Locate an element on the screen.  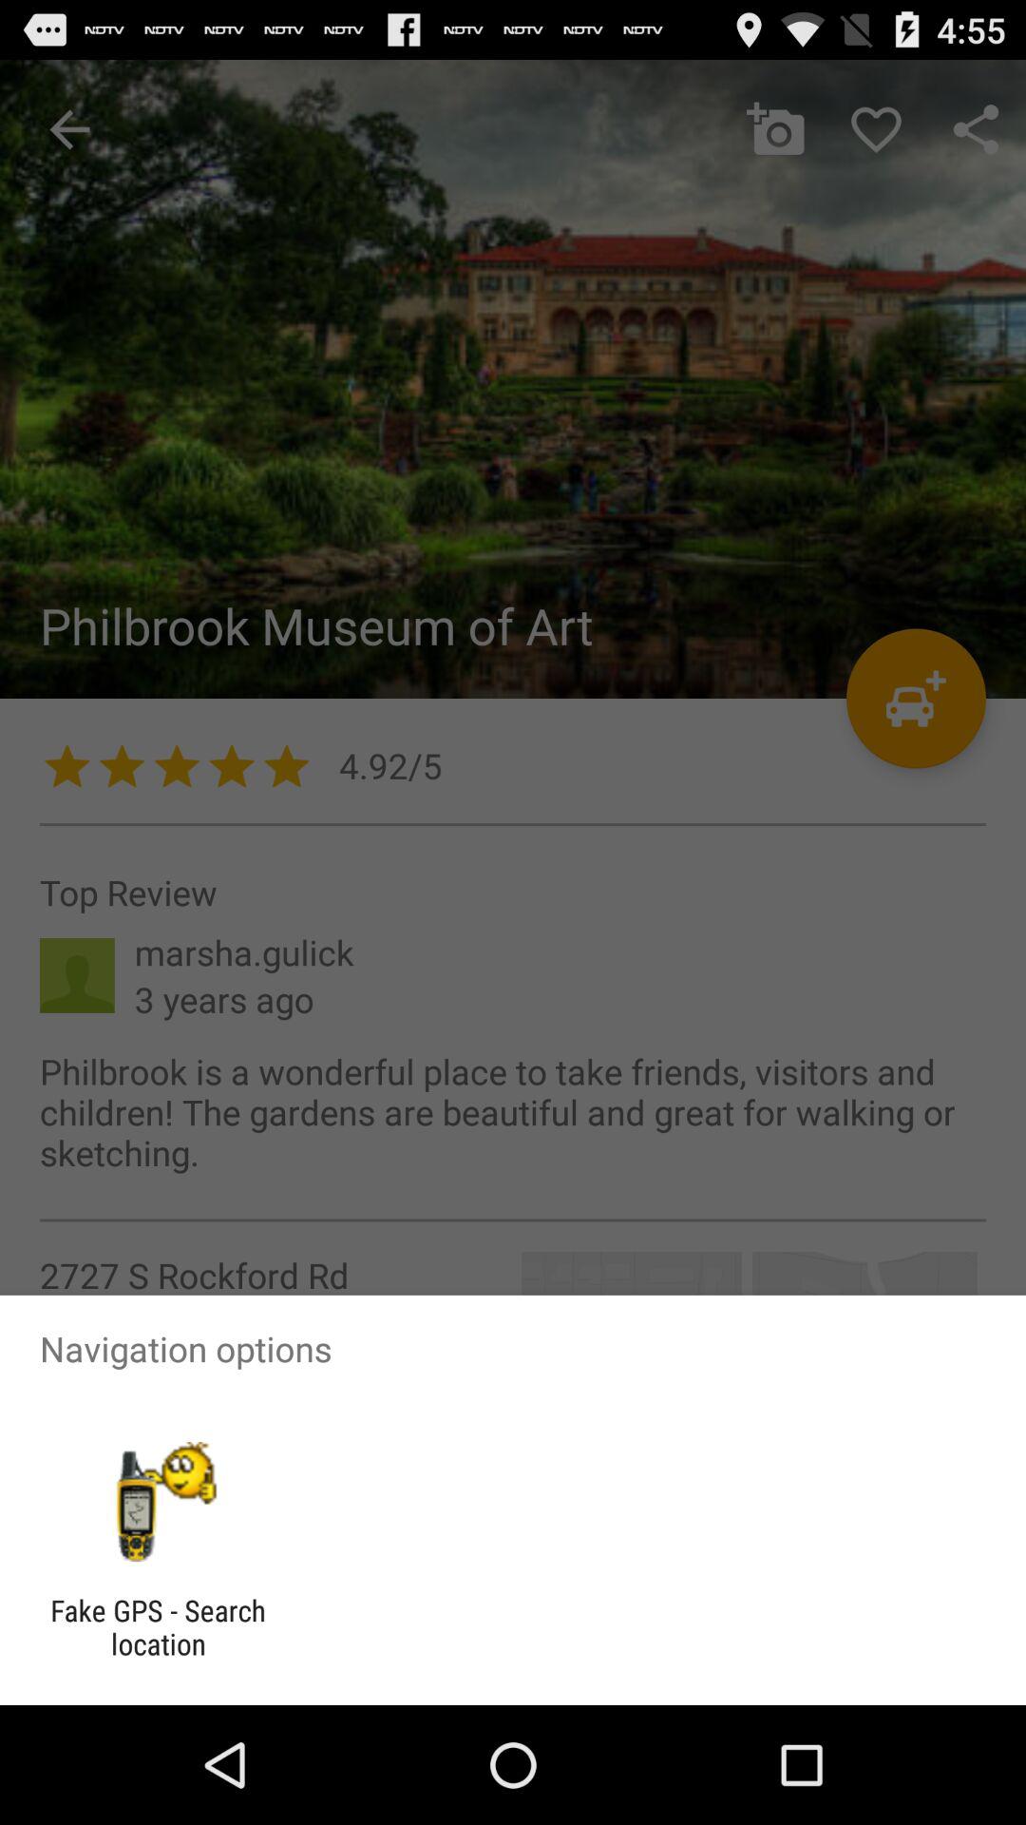
turn off item below navigation options item is located at coordinates (158, 1502).